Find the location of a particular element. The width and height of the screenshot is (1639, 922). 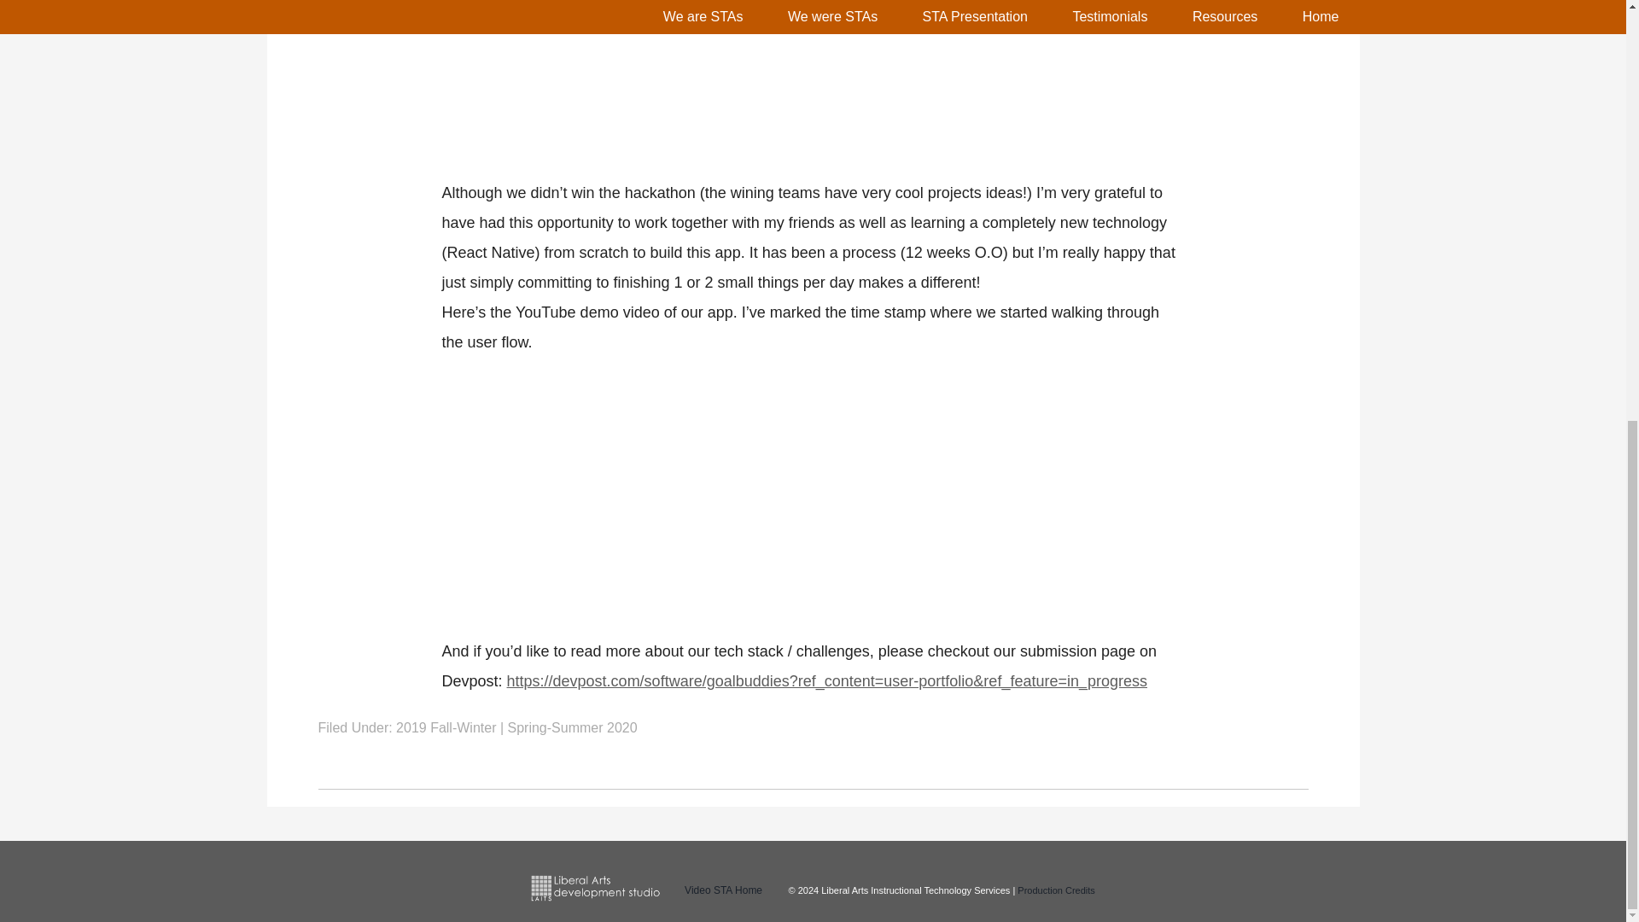

Production Credits is located at coordinates (1056, 890).